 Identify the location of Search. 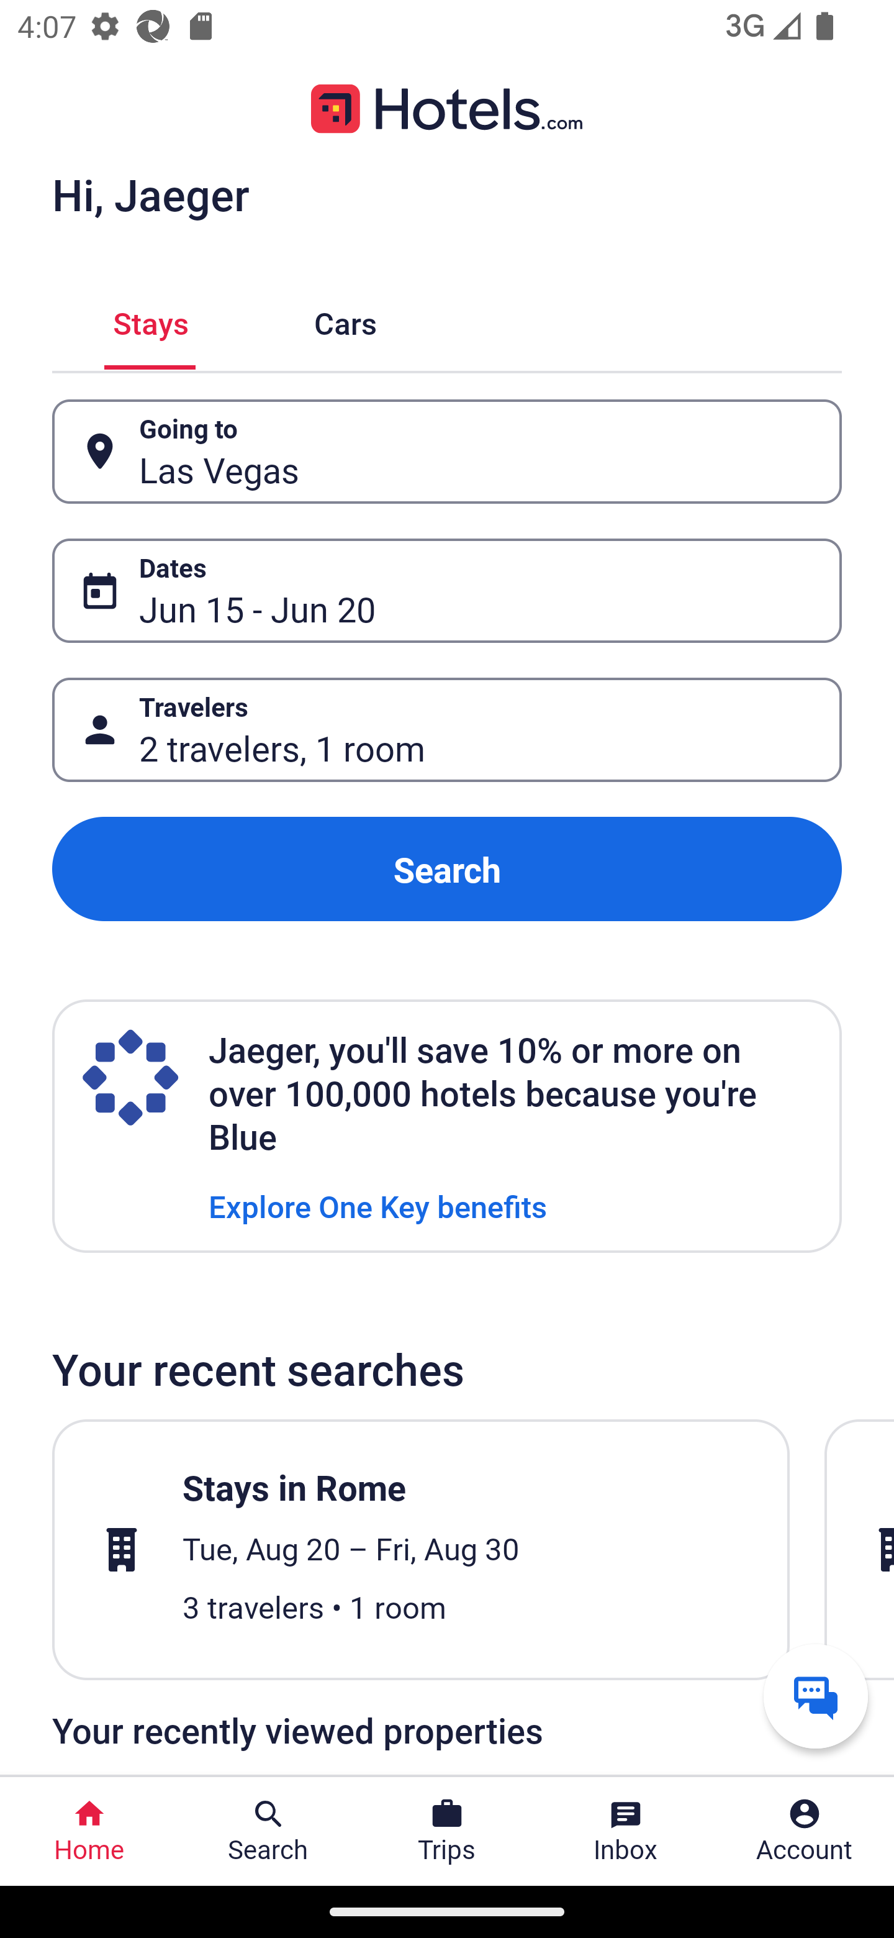
(447, 868).